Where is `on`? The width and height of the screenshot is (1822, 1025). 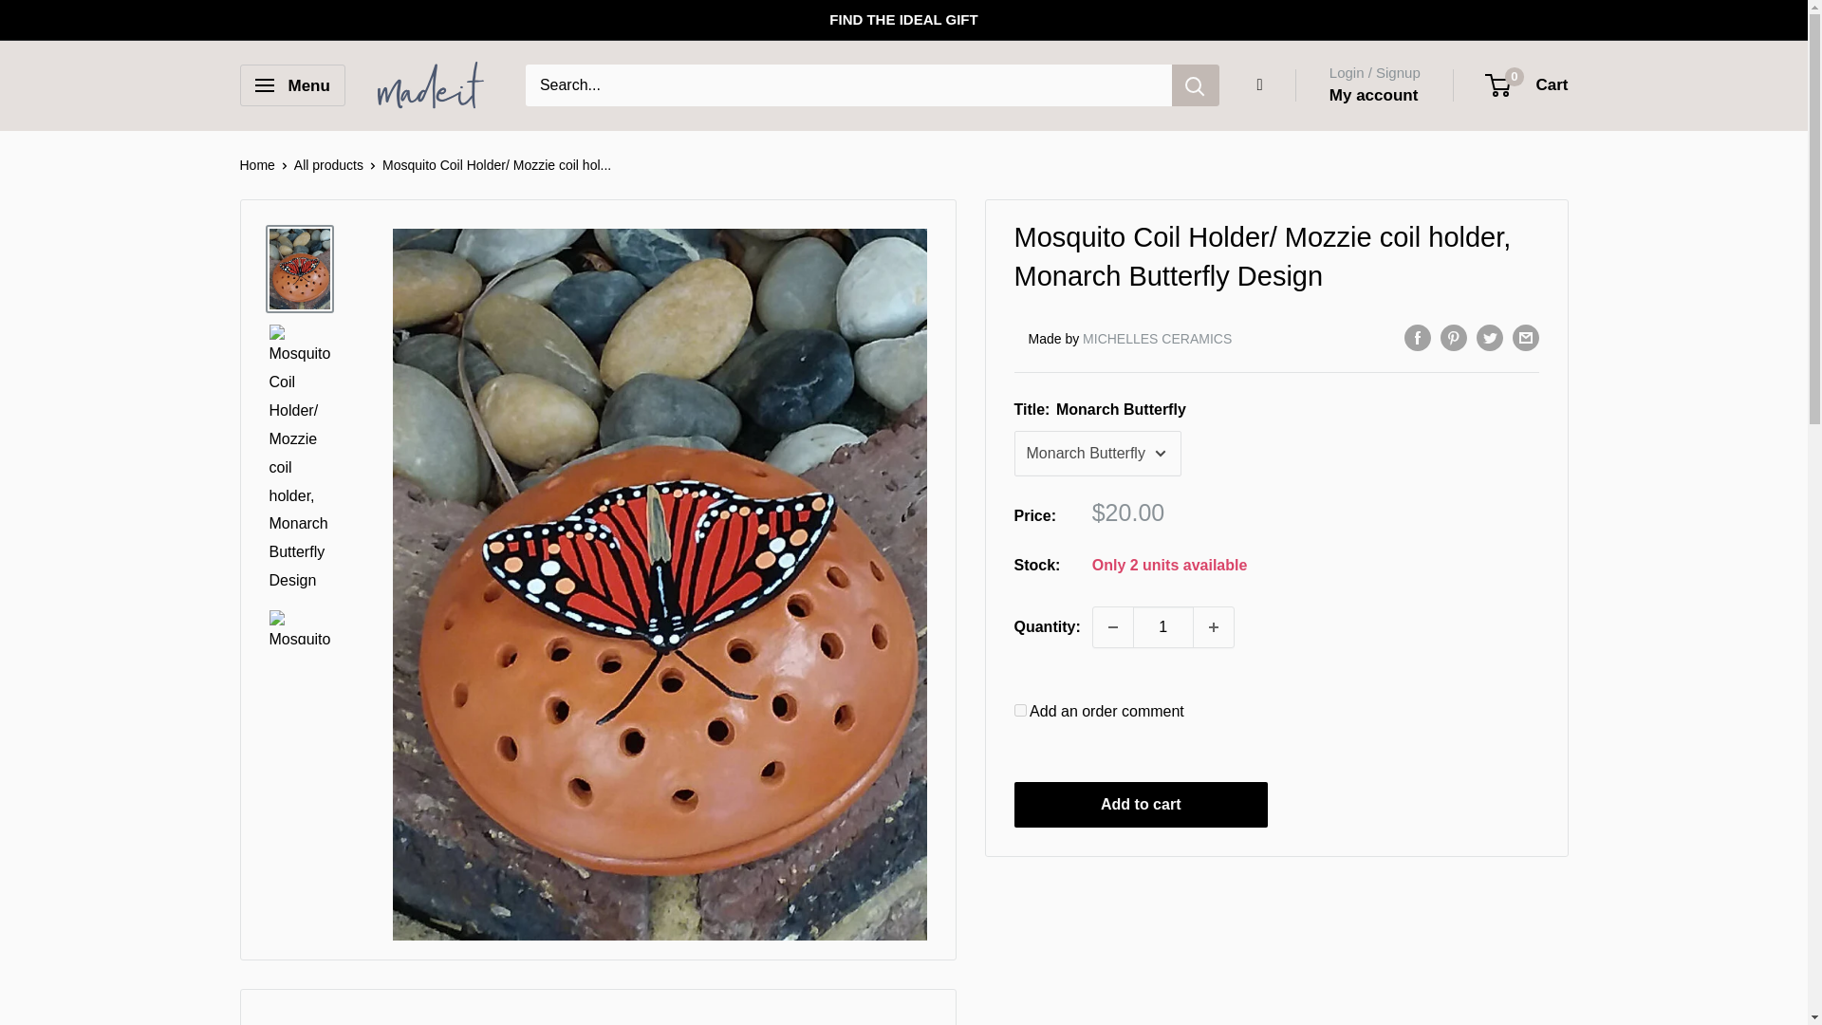
on is located at coordinates (1019, 710).